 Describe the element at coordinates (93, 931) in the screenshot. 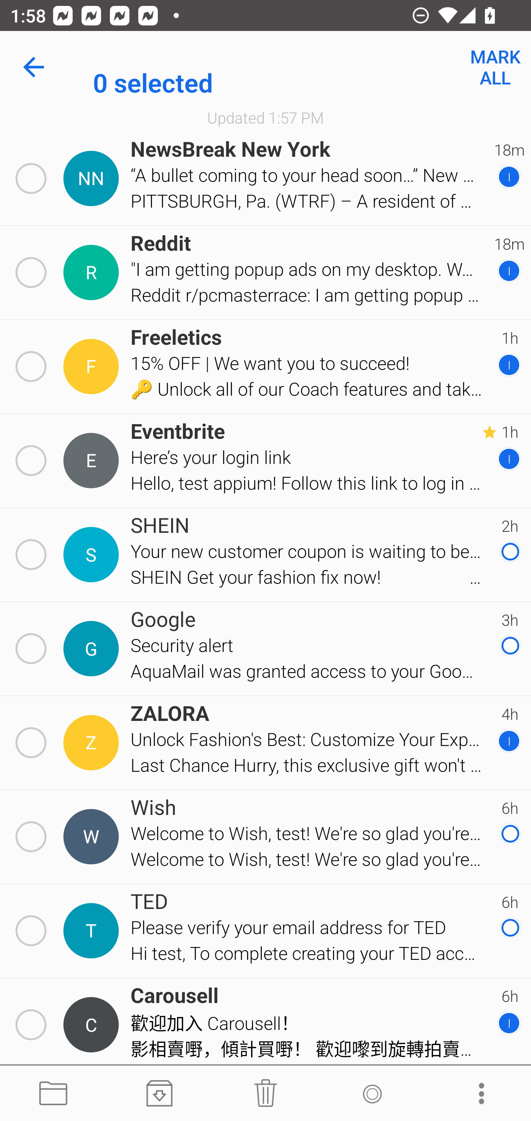

I see `Contact Details` at that location.